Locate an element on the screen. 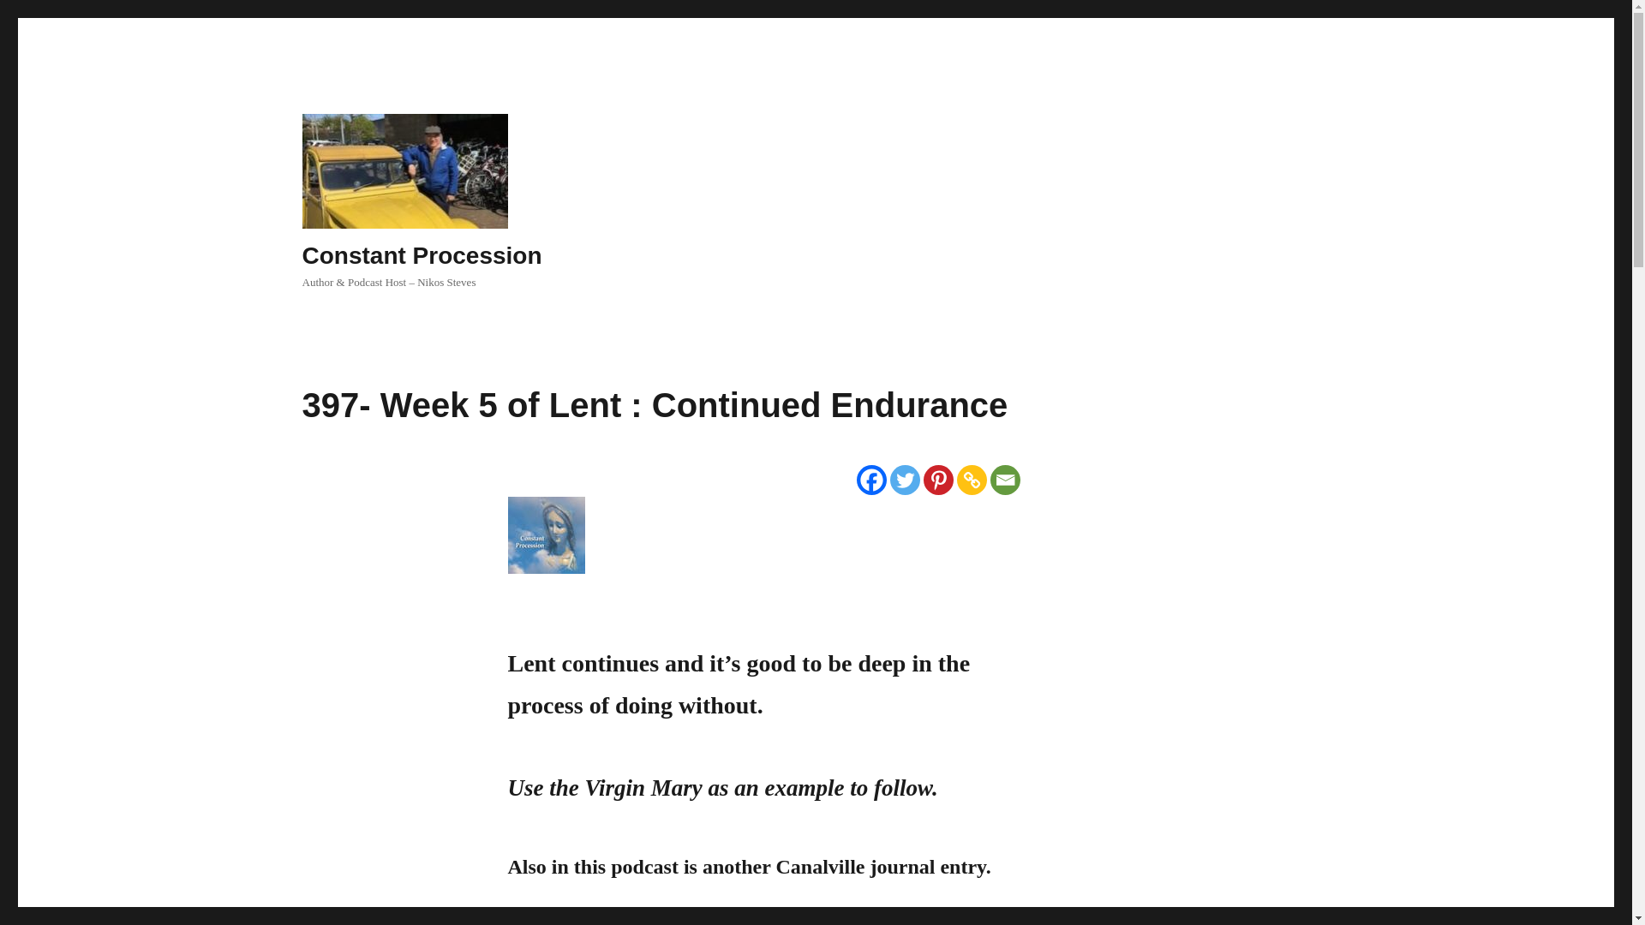  Email is located at coordinates (1004, 480).